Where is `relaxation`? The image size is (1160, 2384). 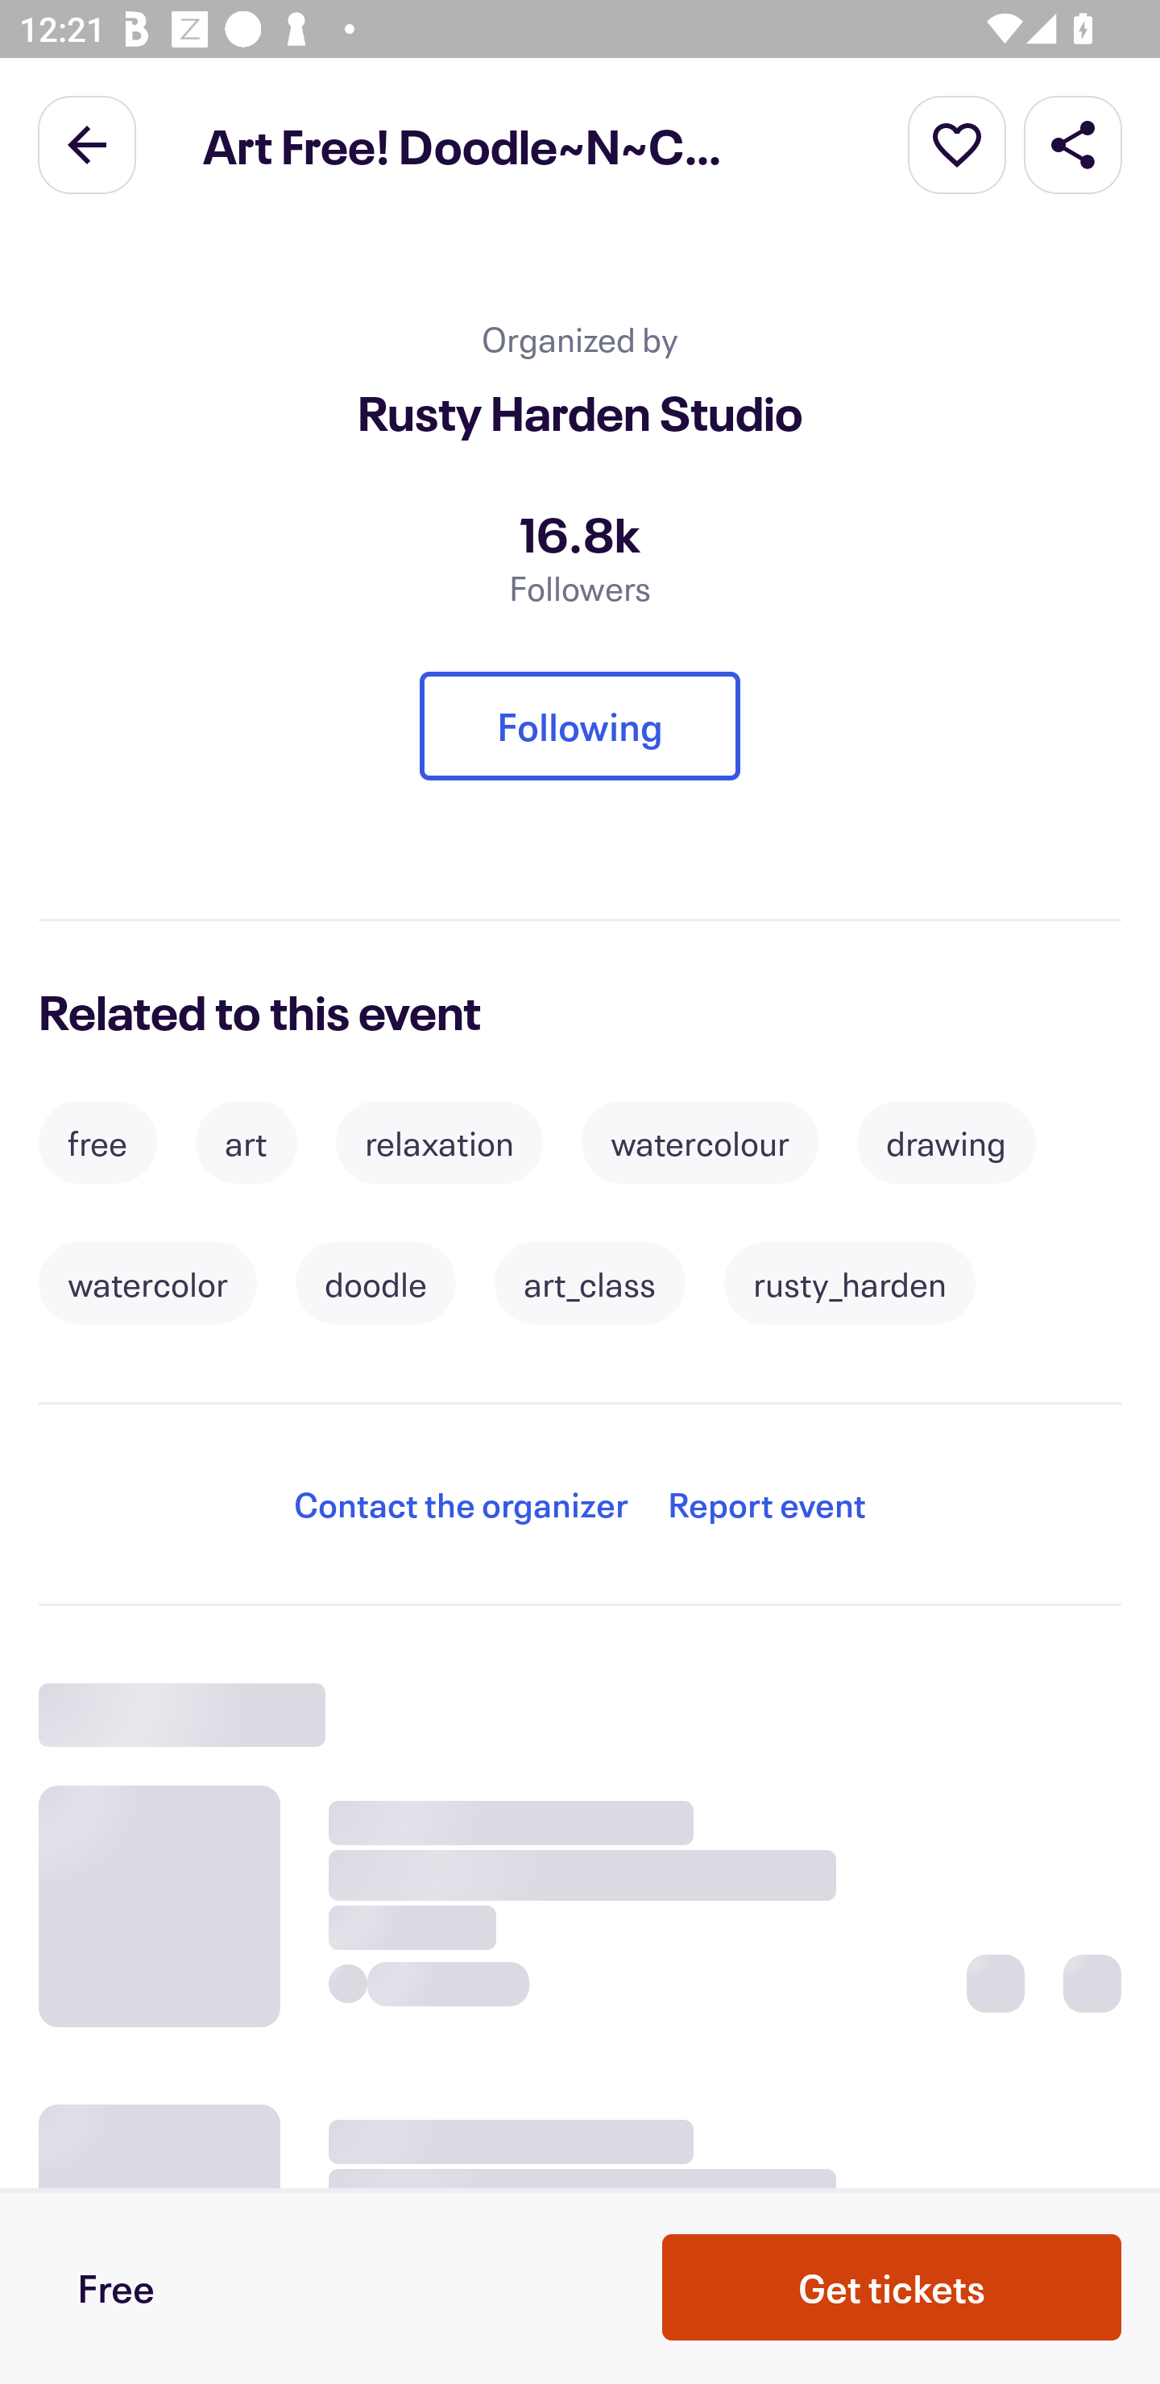
relaxation is located at coordinates (439, 1142).